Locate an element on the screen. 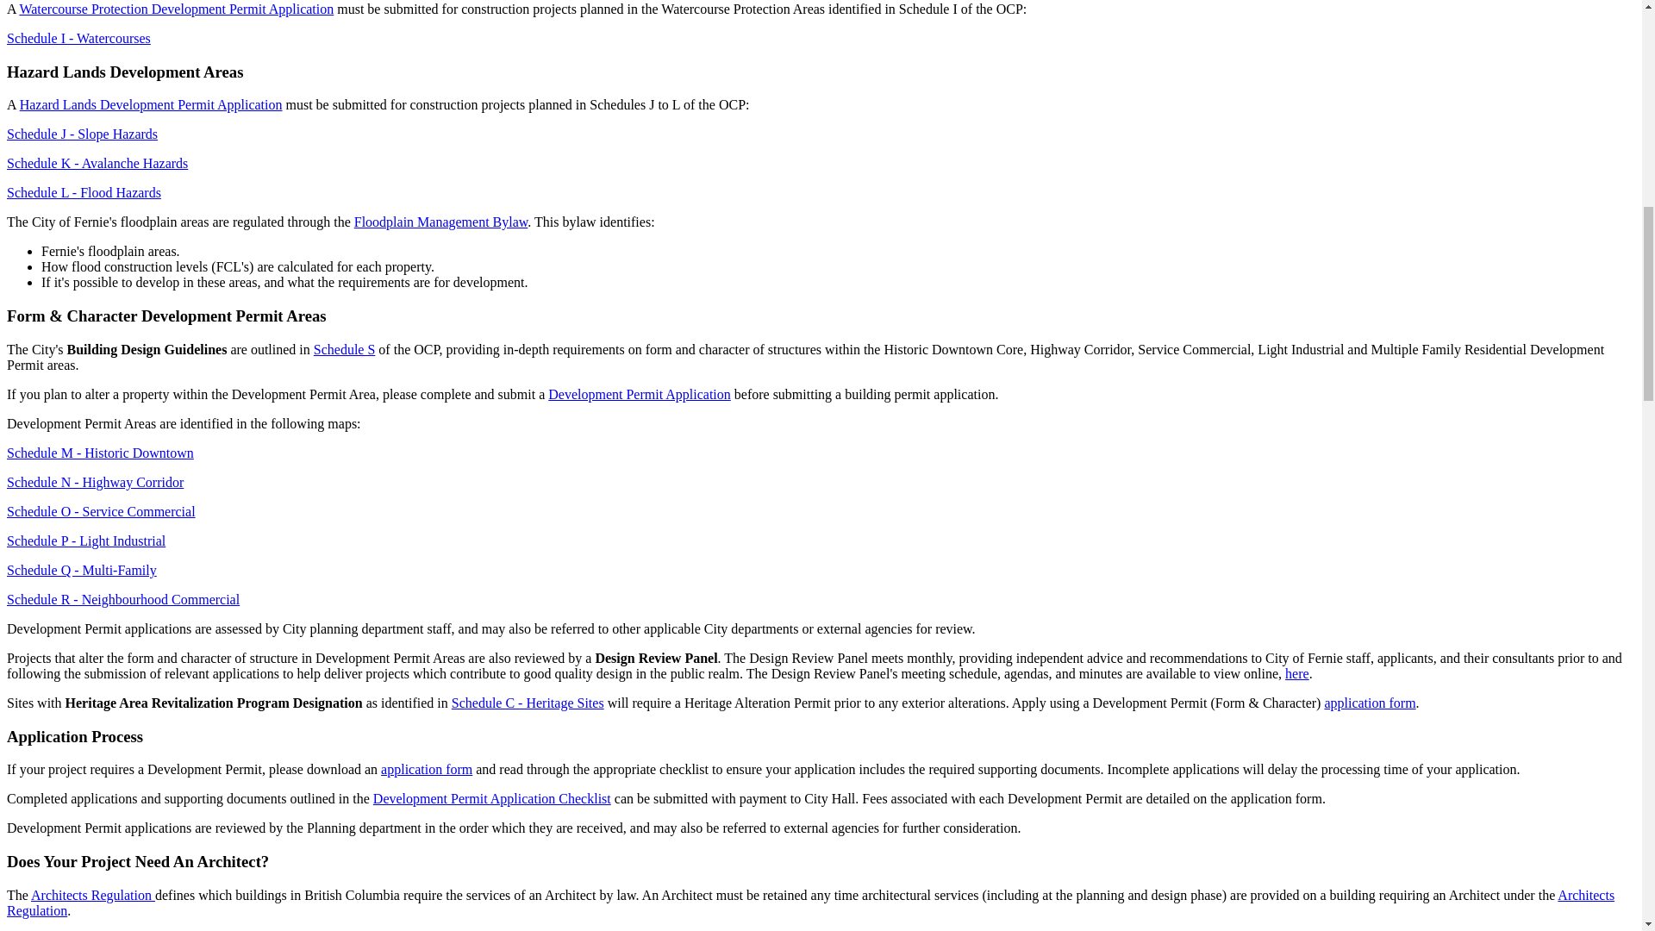  application form is located at coordinates (426, 769).